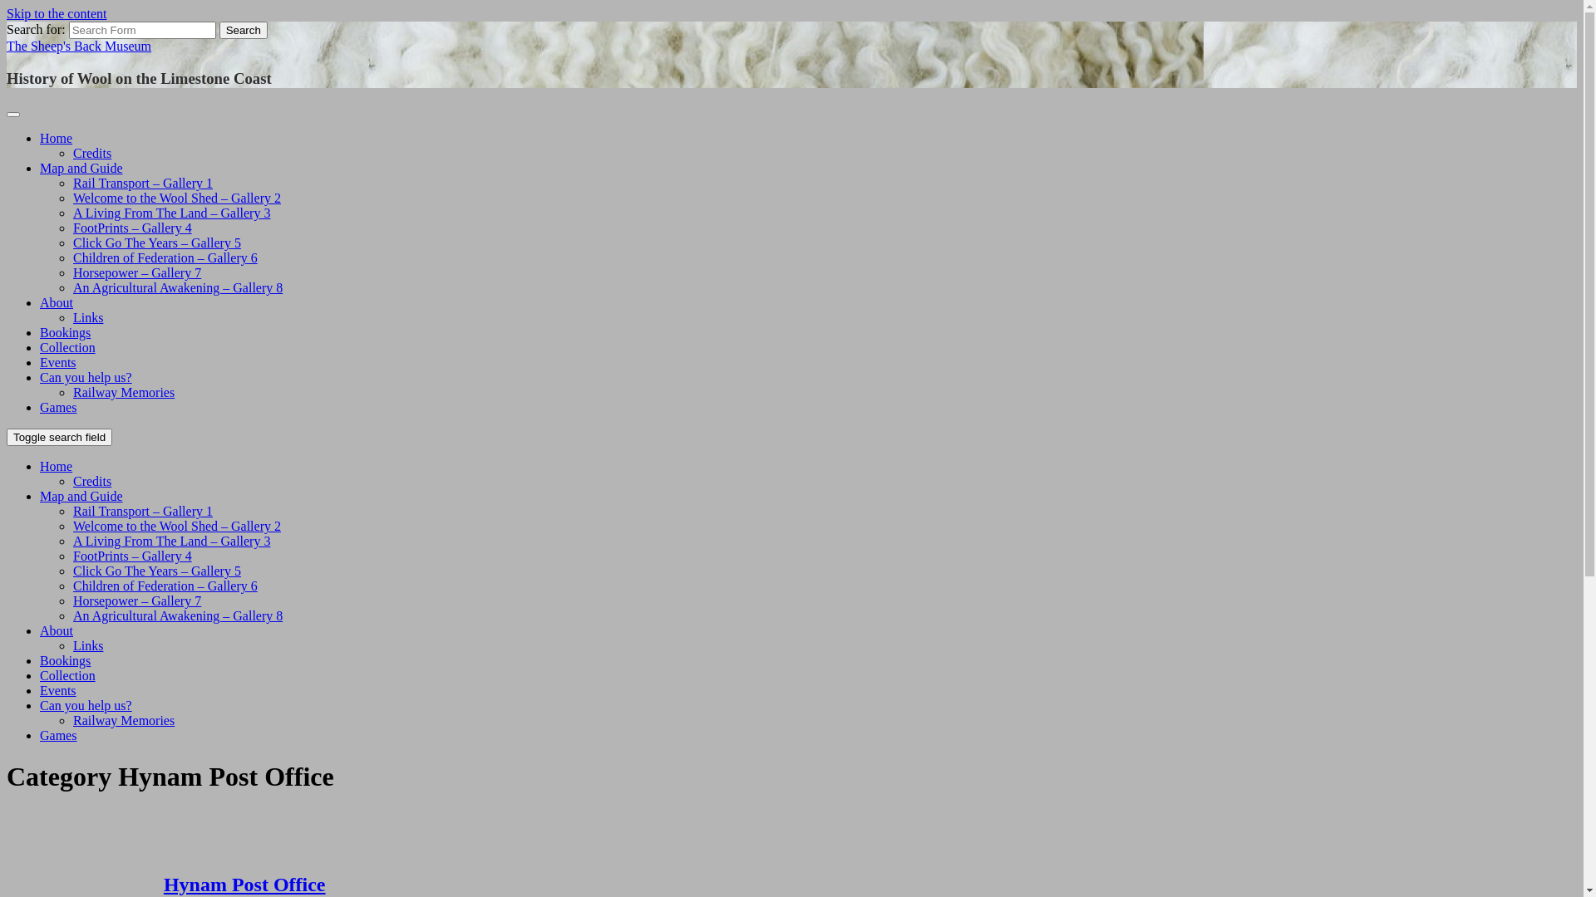 The height and width of the screenshot is (897, 1596). Describe the element at coordinates (79, 47) in the screenshot. I see `The Sheep's Back Museum` at that location.